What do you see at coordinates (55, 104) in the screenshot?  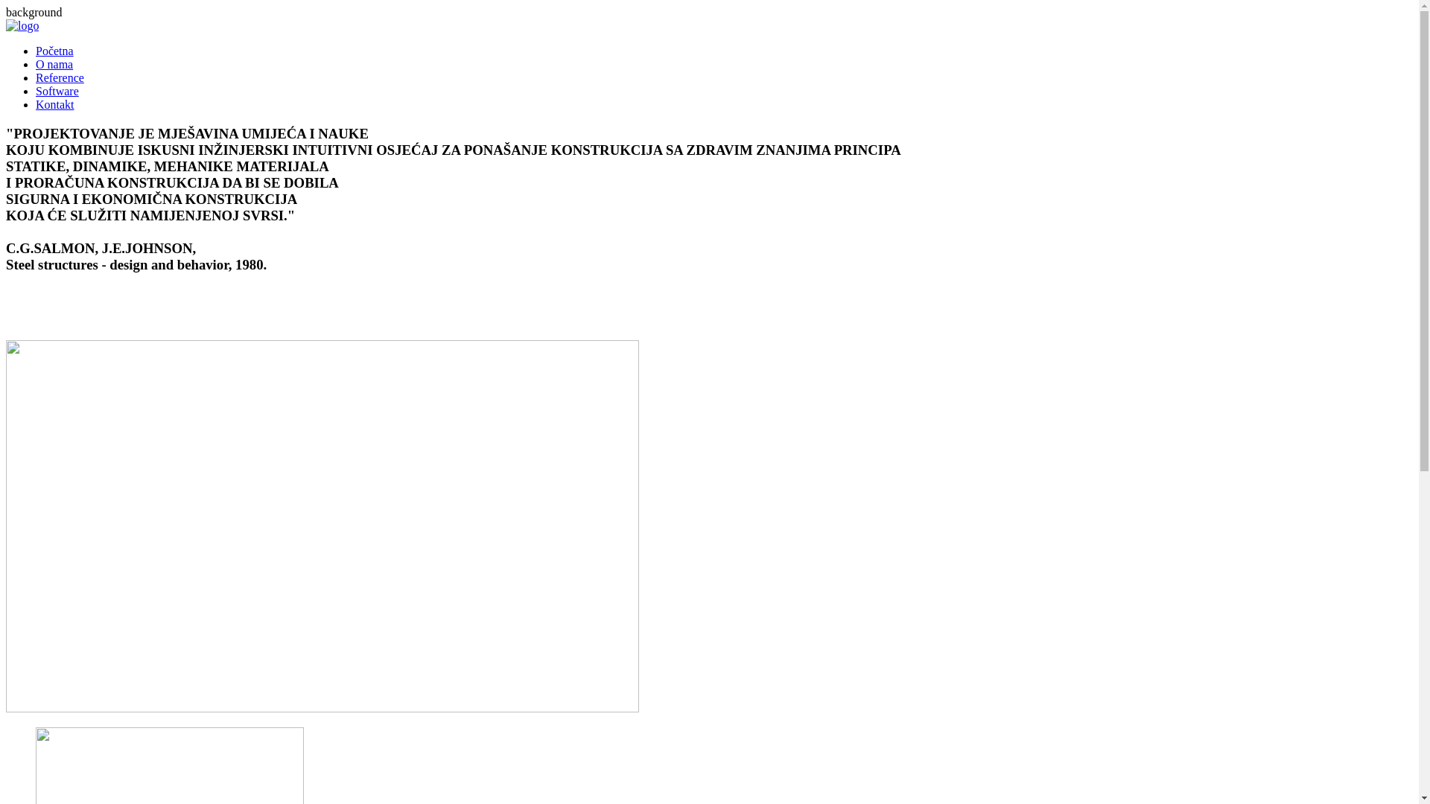 I see `Kontakt` at bounding box center [55, 104].